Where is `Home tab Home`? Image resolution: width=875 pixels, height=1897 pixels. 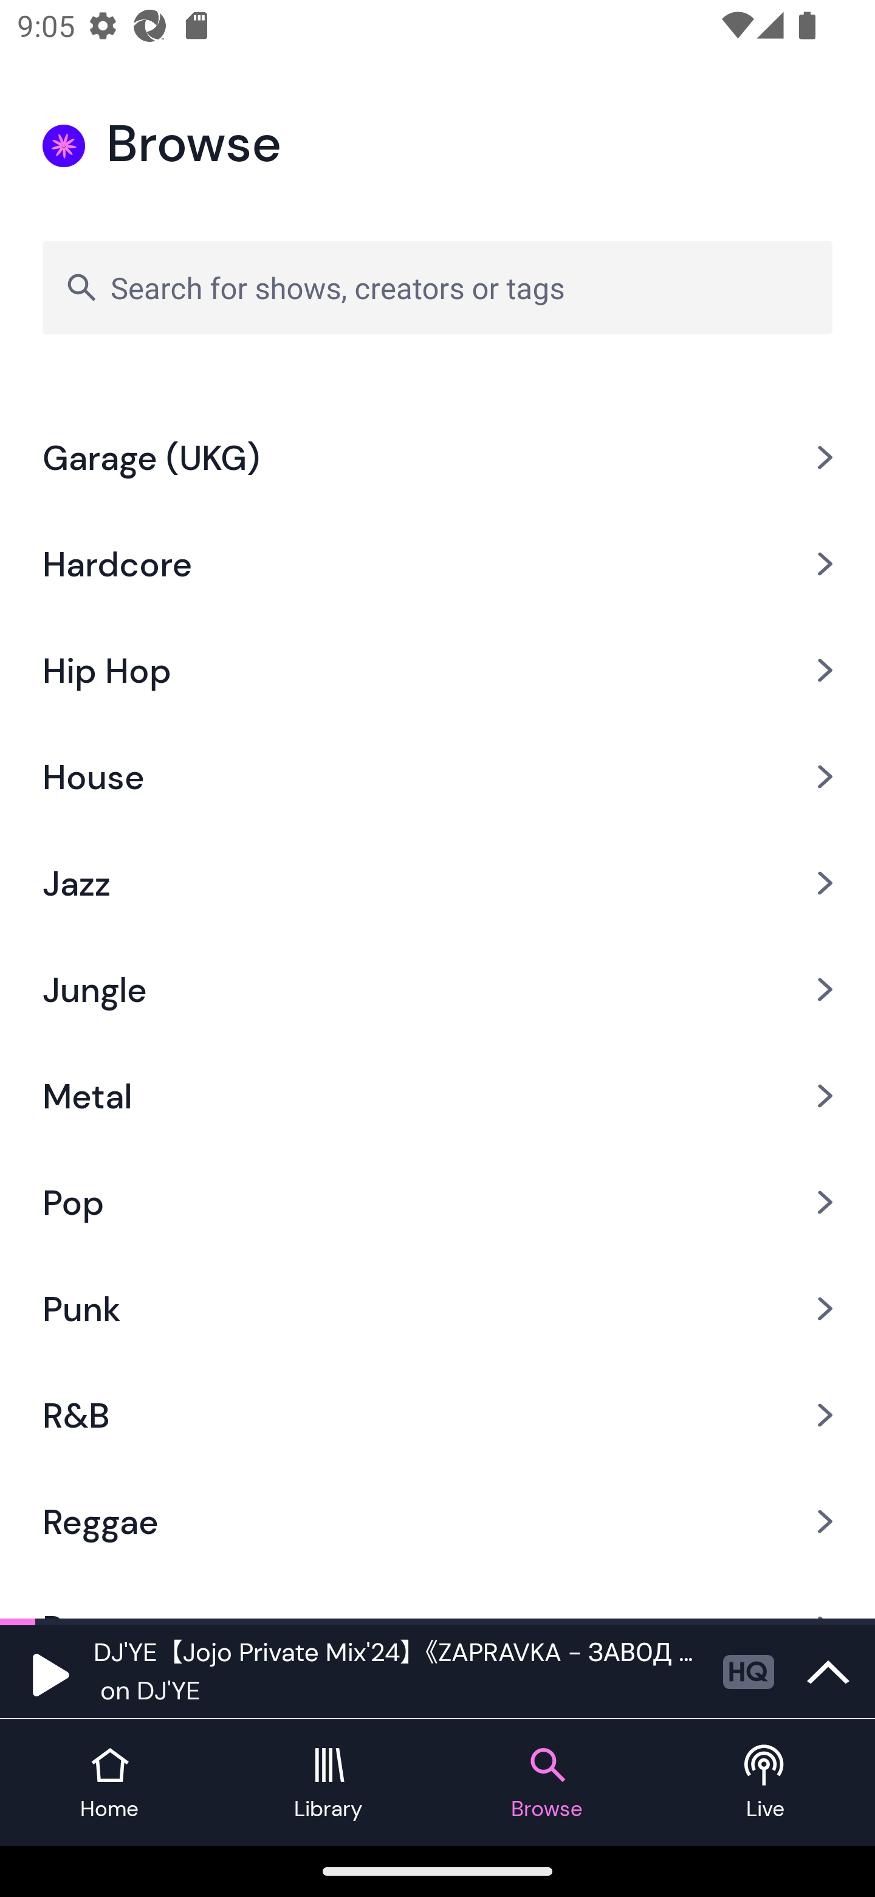
Home tab Home is located at coordinates (109, 1783).